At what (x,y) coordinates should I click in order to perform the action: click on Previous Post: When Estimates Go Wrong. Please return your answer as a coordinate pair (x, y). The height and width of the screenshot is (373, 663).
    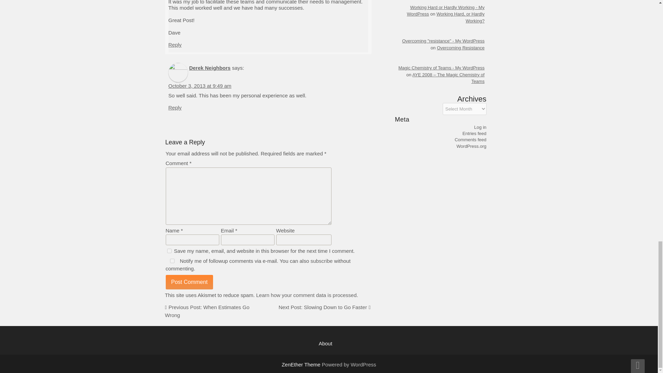
    Looking at the image, I should click on (207, 311).